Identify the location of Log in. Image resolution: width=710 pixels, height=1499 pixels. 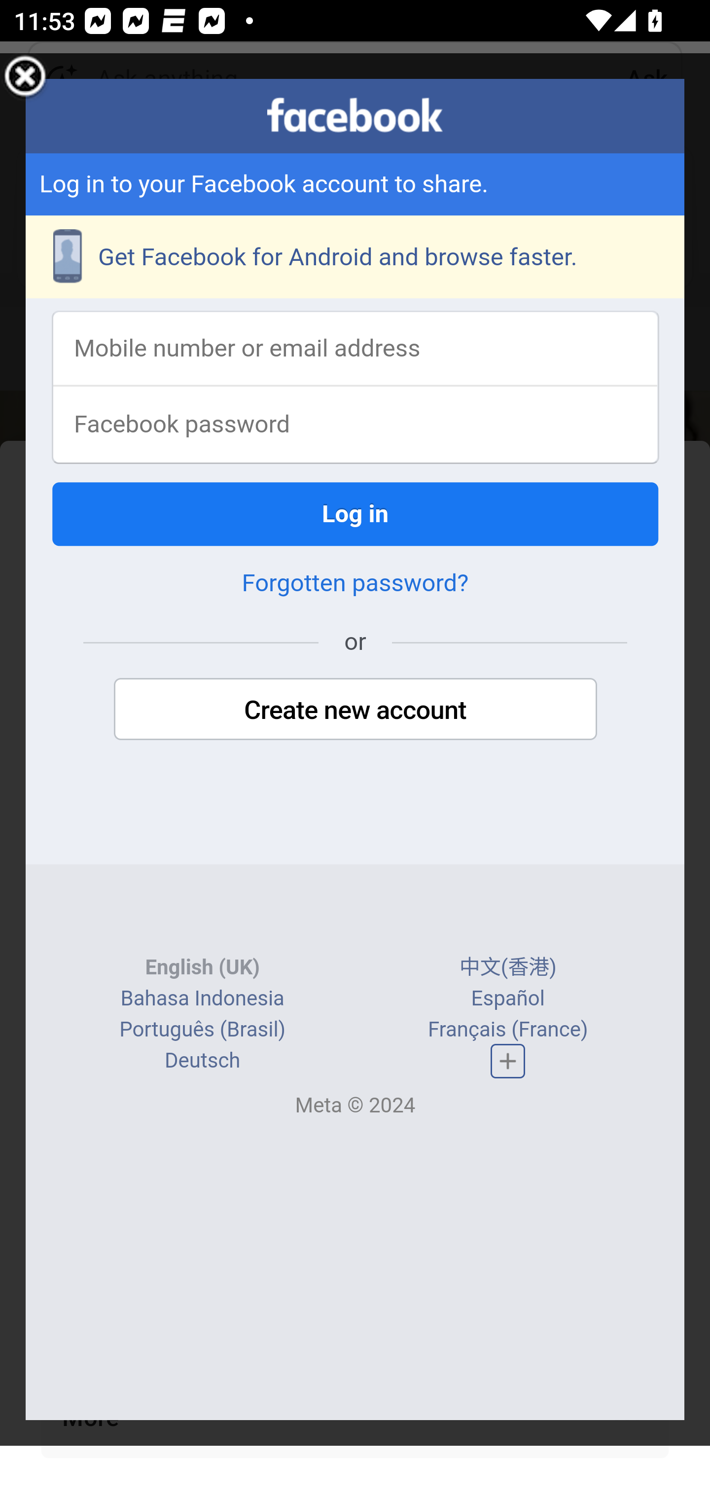
(356, 515).